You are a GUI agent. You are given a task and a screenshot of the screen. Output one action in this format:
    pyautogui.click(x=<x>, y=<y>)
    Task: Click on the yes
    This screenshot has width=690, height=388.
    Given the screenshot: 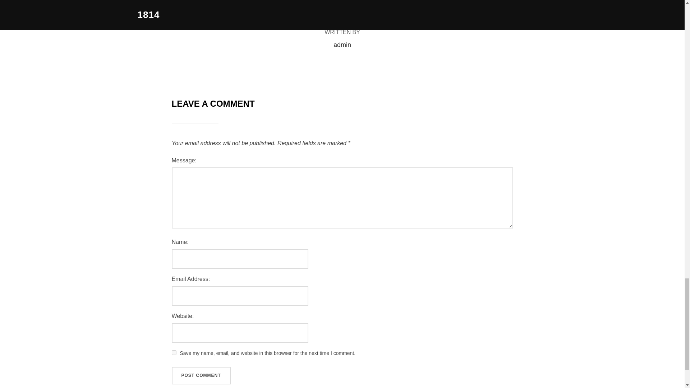 What is the action you would take?
    pyautogui.click(x=174, y=353)
    